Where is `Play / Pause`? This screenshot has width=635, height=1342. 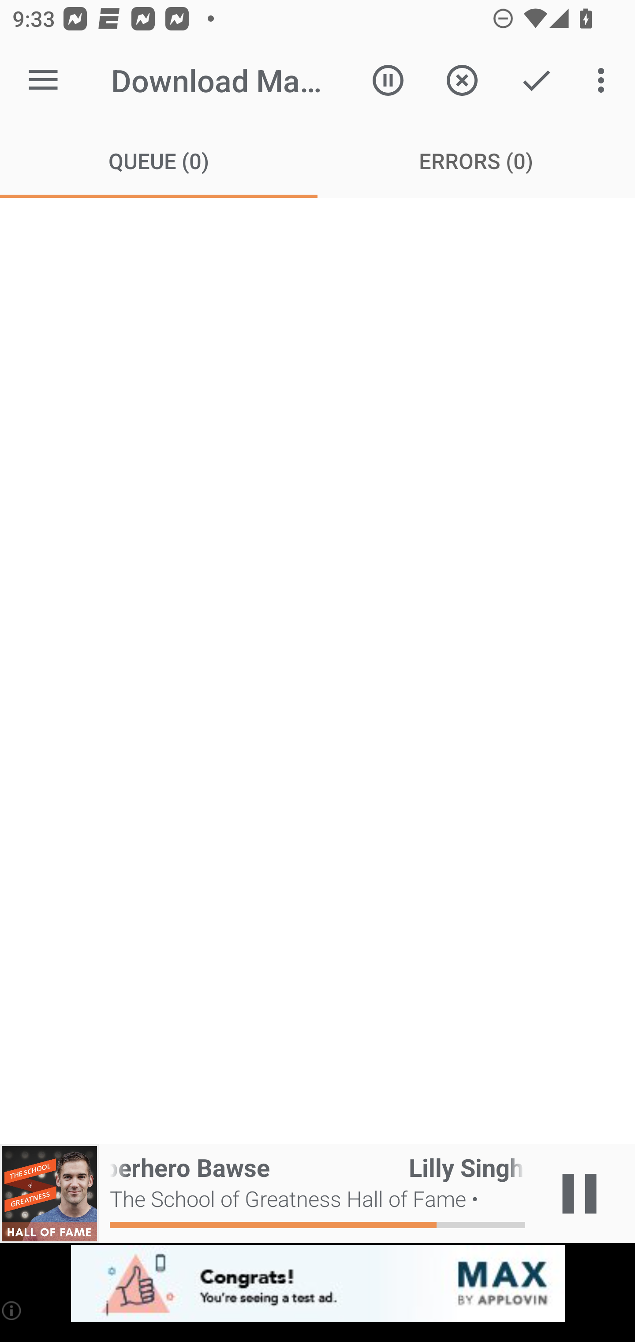
Play / Pause is located at coordinates (579, 1194).